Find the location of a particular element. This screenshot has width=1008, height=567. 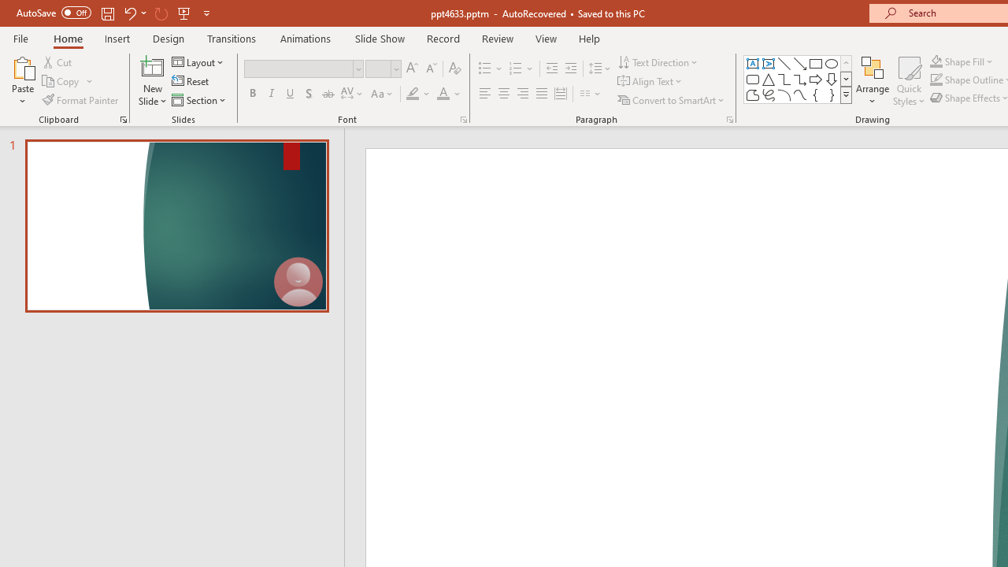

Strikethrough is located at coordinates (328, 94).